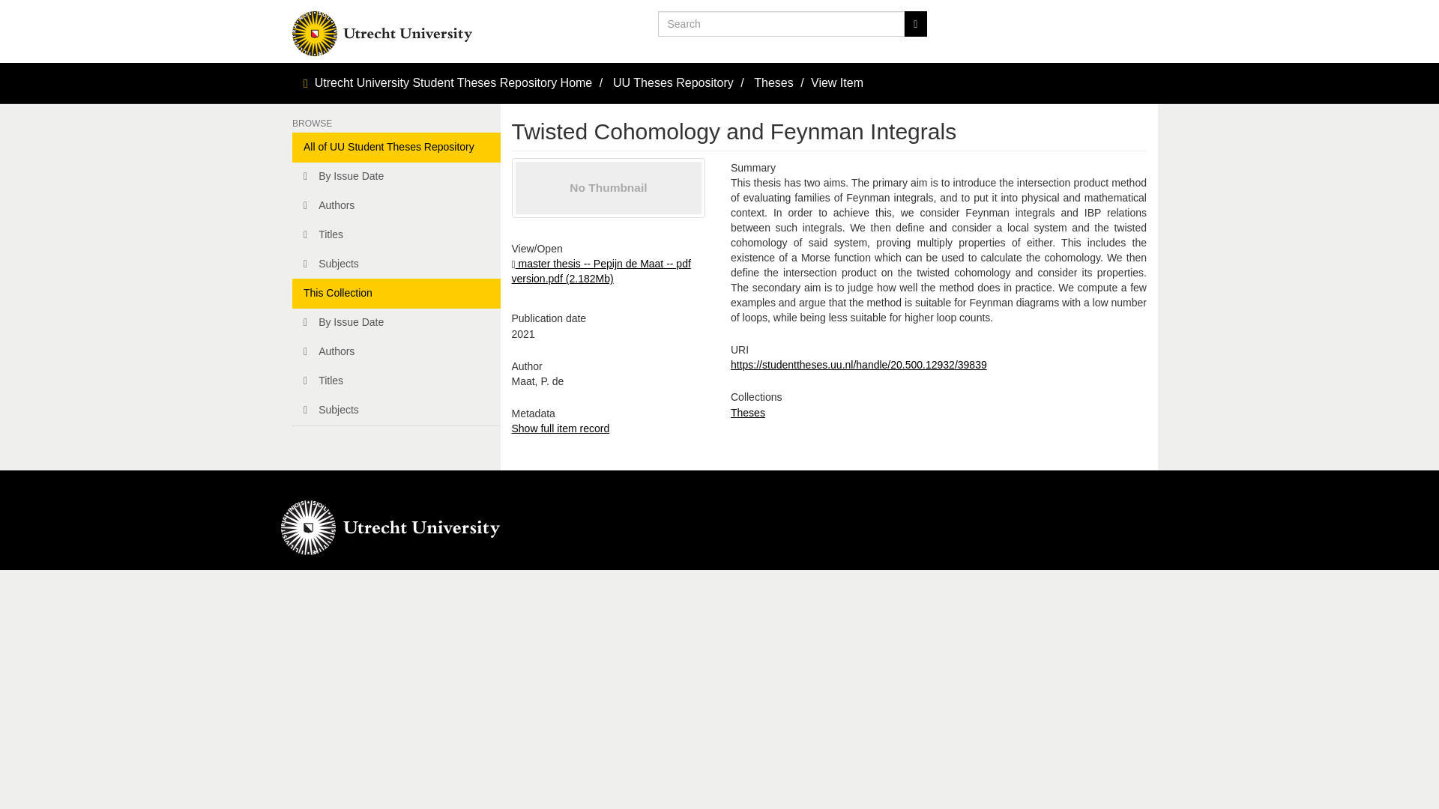 This screenshot has width=1439, height=809. What do you see at coordinates (396, 381) in the screenshot?
I see `Titles` at bounding box center [396, 381].